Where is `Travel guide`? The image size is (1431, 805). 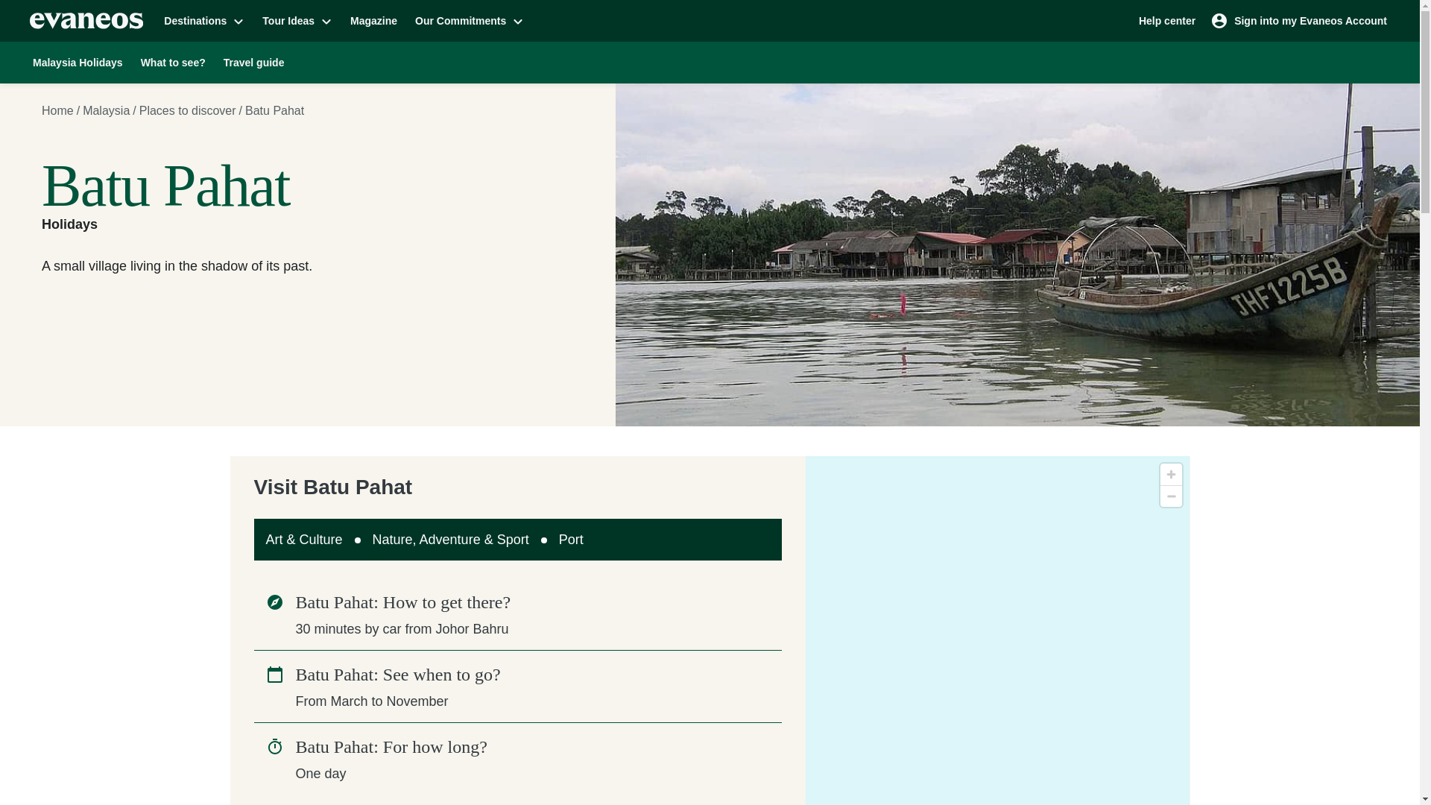 Travel guide is located at coordinates (253, 62).